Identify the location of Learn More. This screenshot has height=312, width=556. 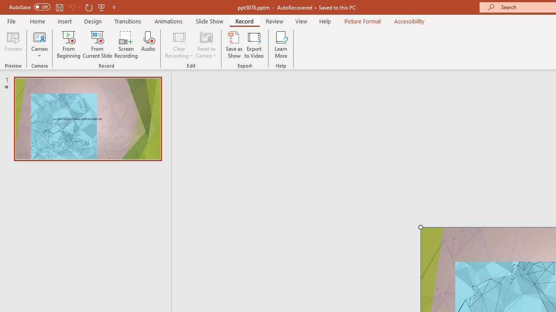
(281, 44).